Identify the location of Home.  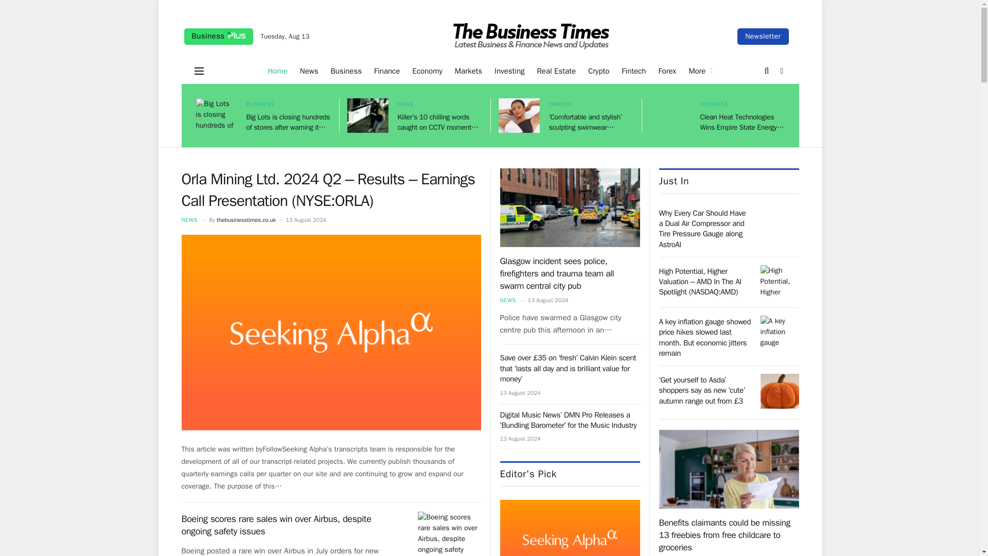
(277, 71).